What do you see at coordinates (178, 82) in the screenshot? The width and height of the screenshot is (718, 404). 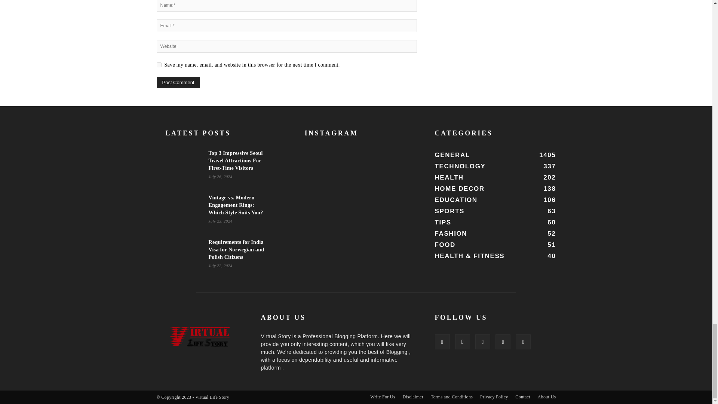 I see `Post Comment` at bounding box center [178, 82].